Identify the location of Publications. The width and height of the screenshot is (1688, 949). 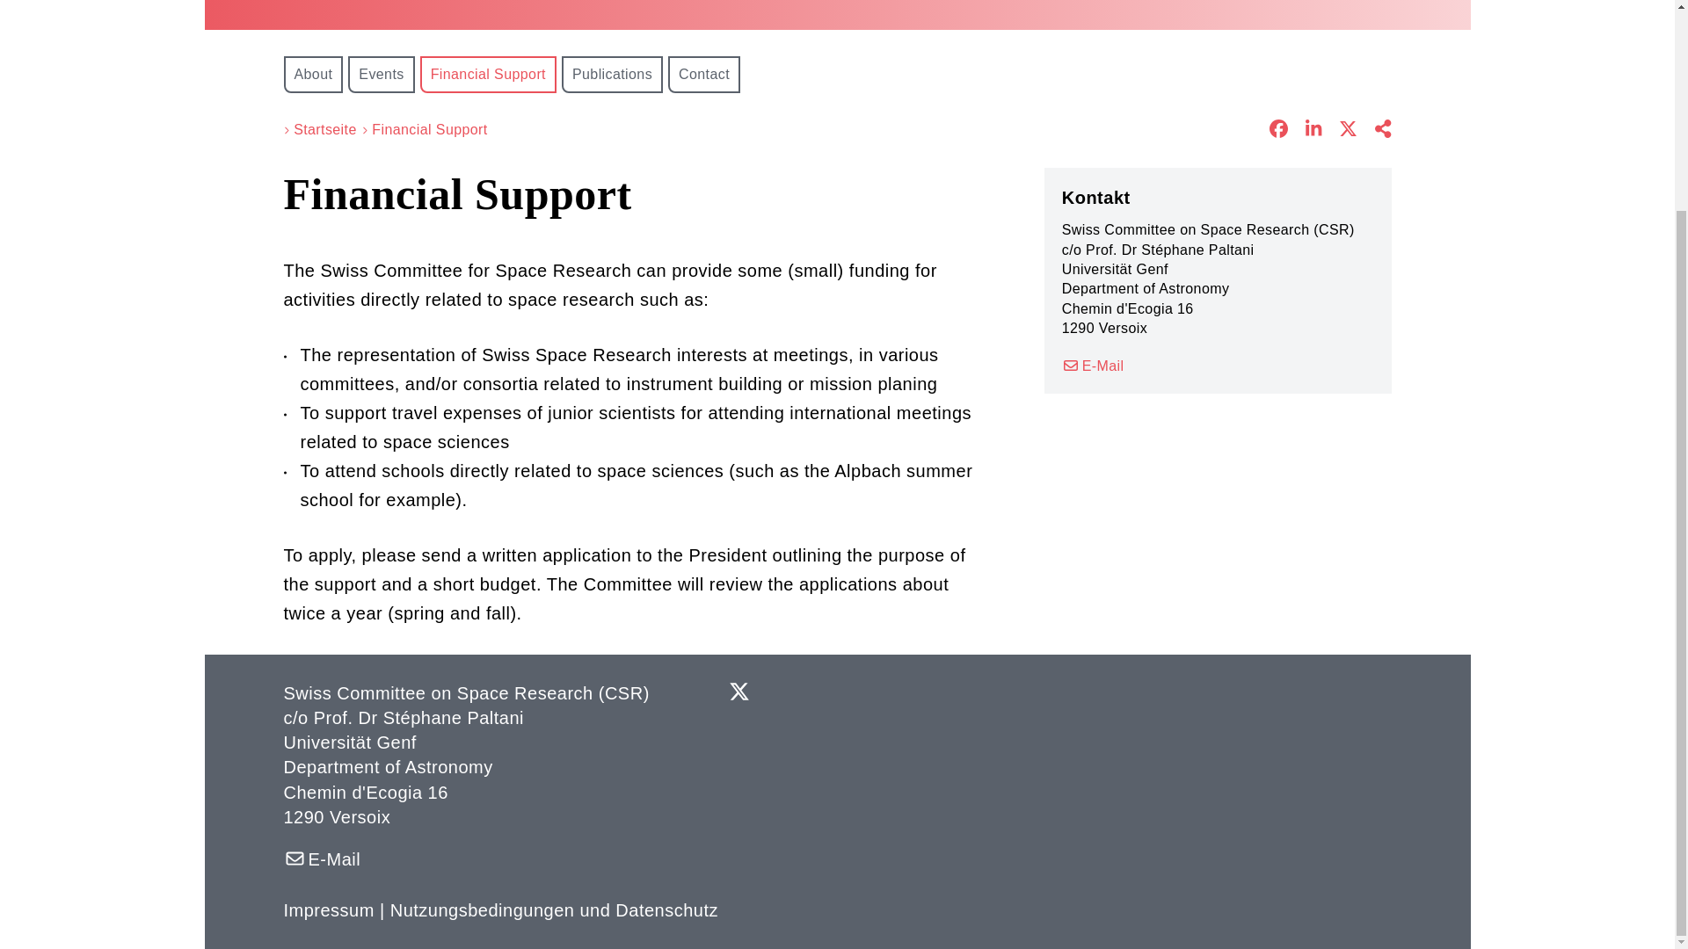
(612, 74).